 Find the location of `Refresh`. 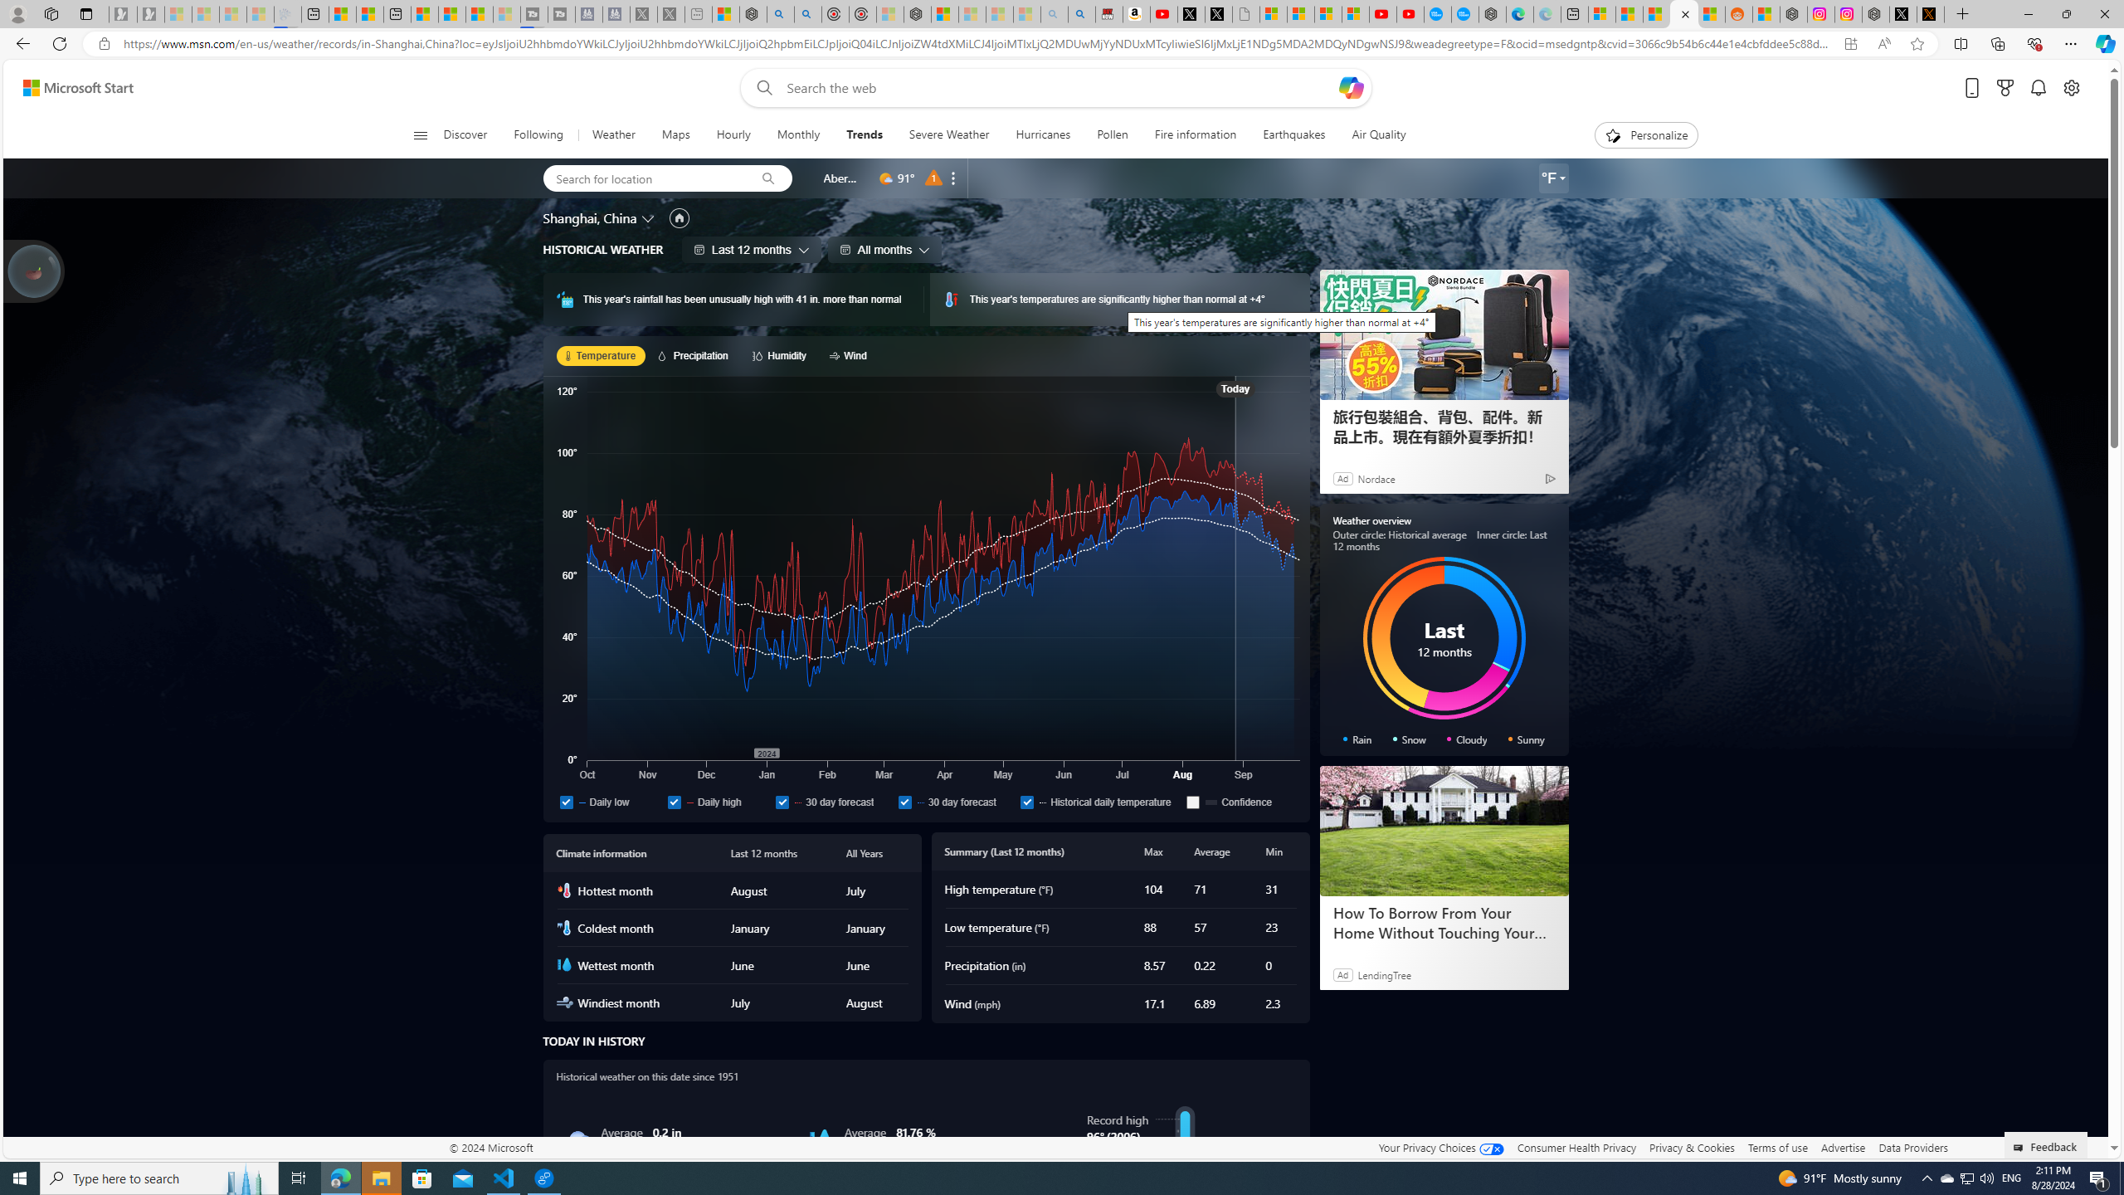

Refresh is located at coordinates (60, 43).